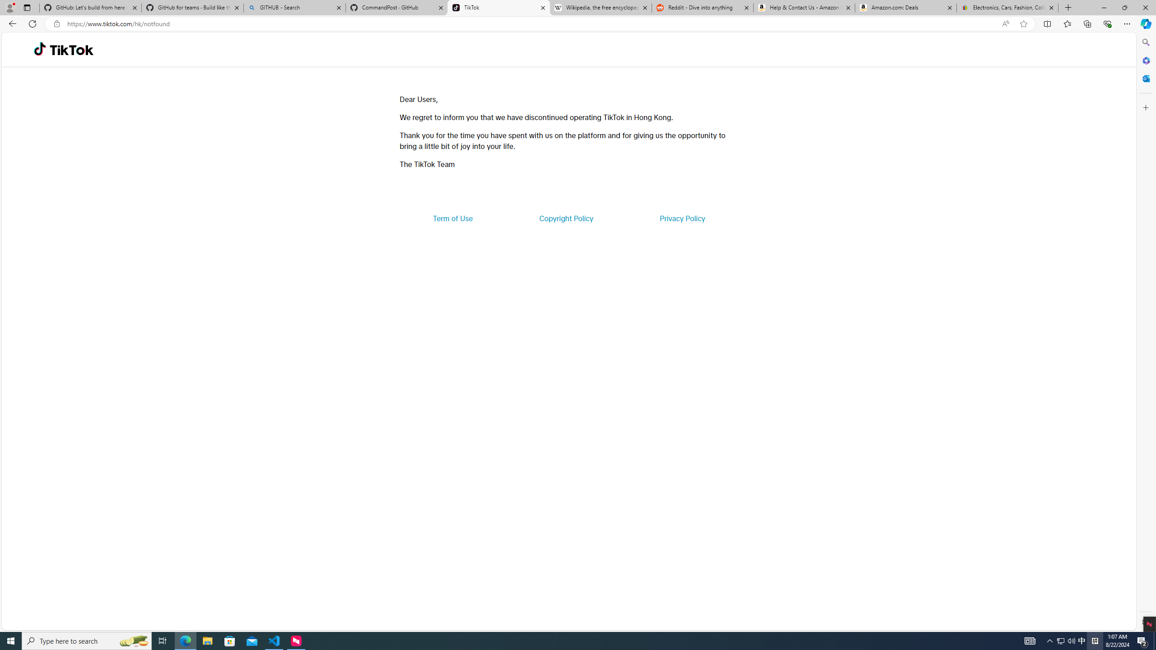 The width and height of the screenshot is (1156, 650). What do you see at coordinates (499, 8) in the screenshot?
I see `TikTok` at bounding box center [499, 8].